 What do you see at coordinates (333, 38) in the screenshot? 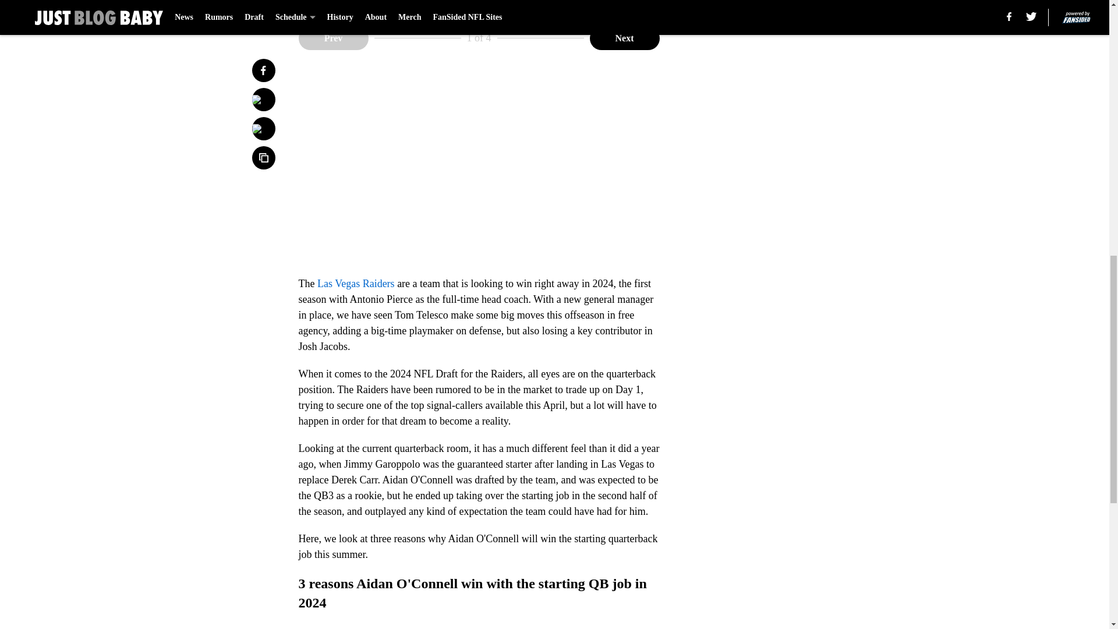
I see `Prev` at bounding box center [333, 38].